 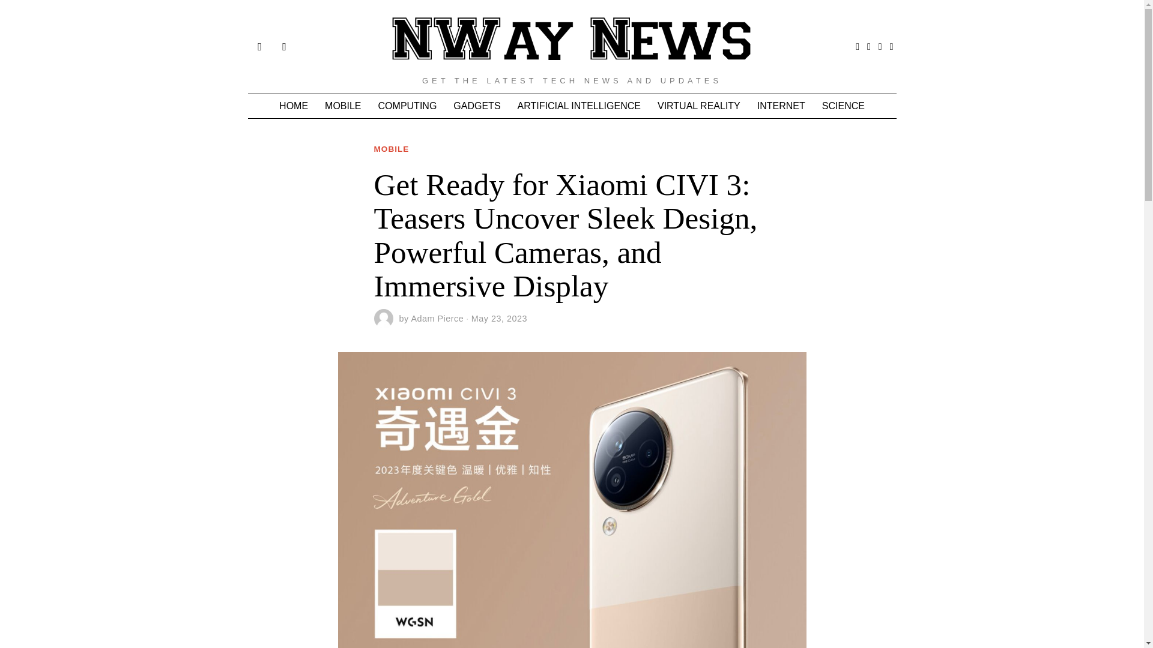 What do you see at coordinates (781, 106) in the screenshot?
I see `INTERNET` at bounding box center [781, 106].